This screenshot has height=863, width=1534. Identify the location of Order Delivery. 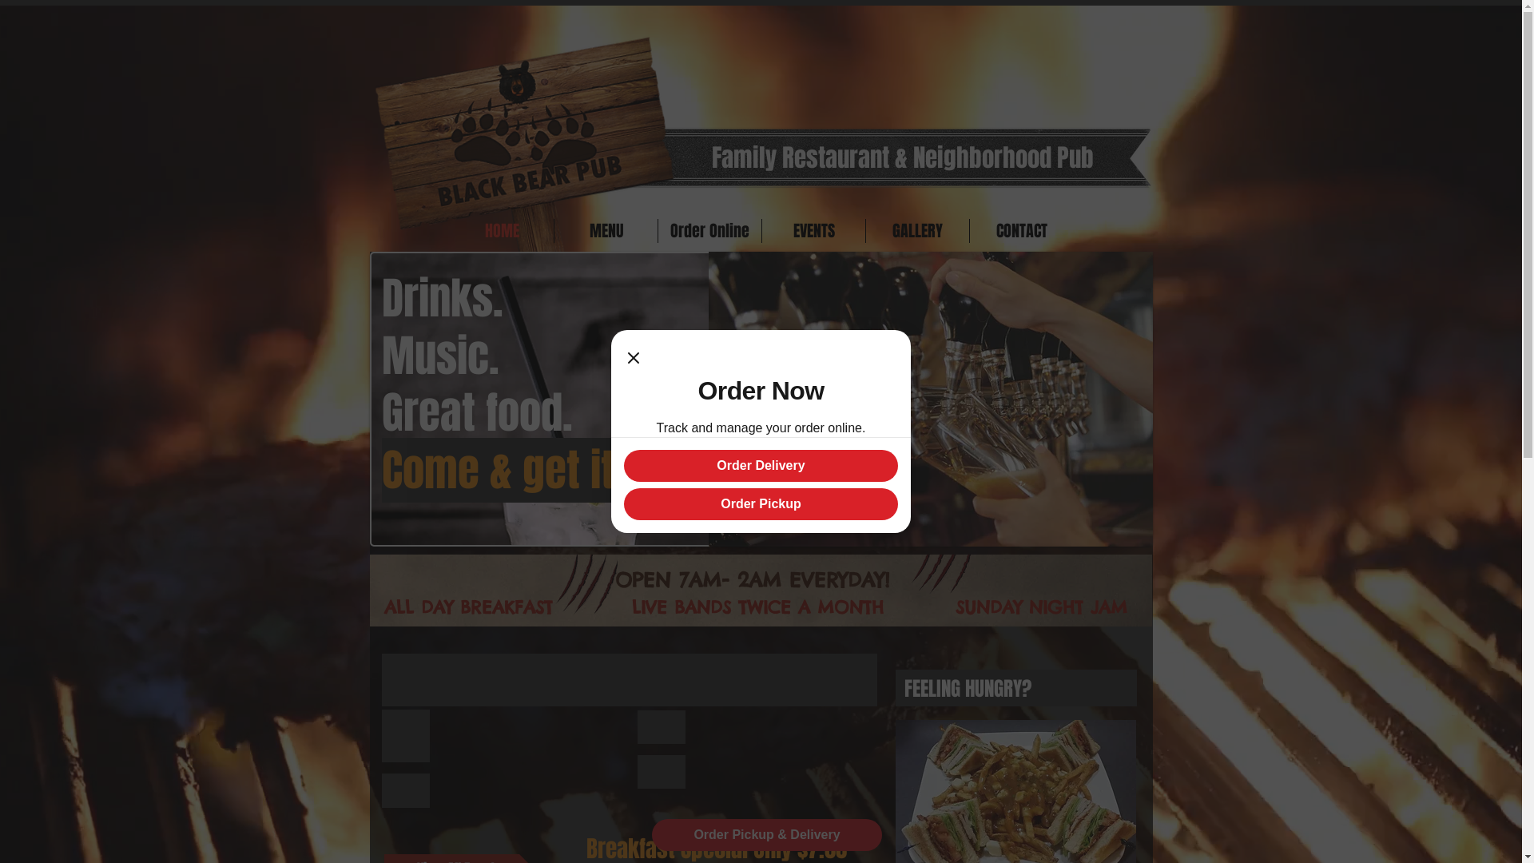
(761, 466).